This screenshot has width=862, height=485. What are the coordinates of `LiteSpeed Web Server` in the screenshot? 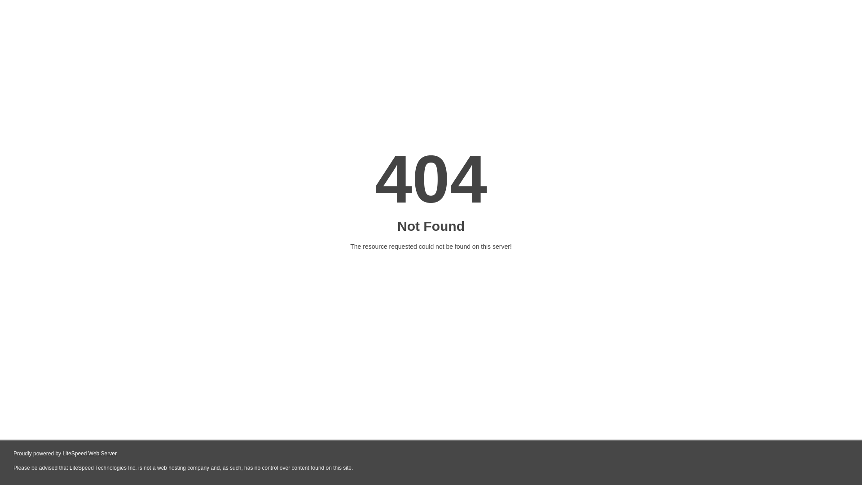 It's located at (90, 454).